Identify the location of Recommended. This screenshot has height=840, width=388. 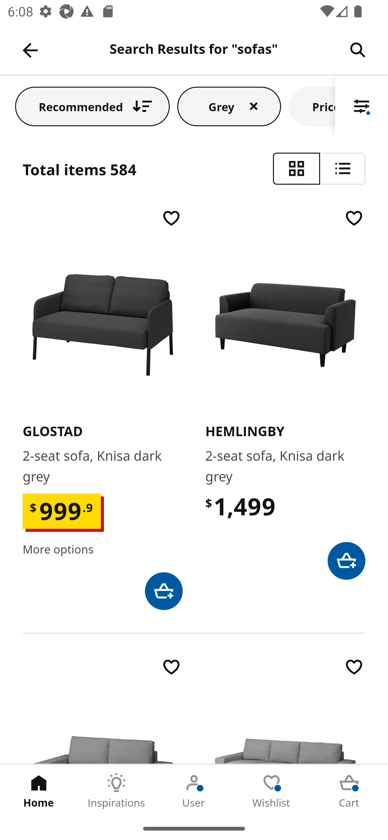
(92, 106).